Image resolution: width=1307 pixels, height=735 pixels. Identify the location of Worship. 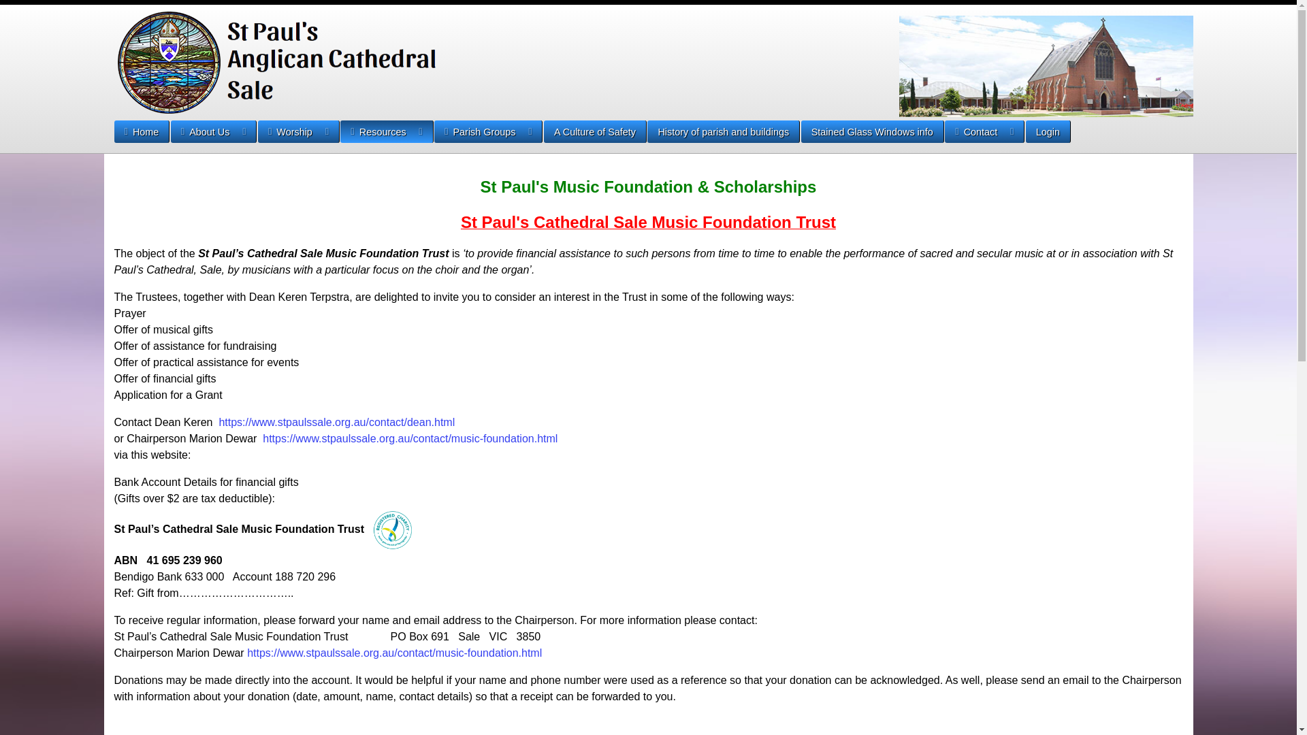
(298, 132).